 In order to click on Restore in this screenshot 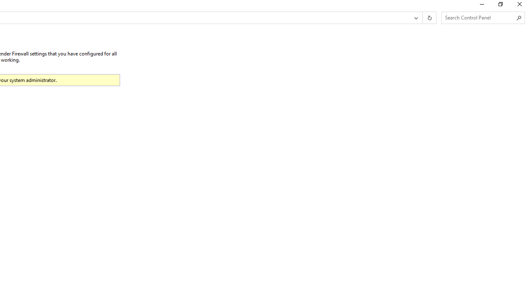, I will do `click(500, 6)`.